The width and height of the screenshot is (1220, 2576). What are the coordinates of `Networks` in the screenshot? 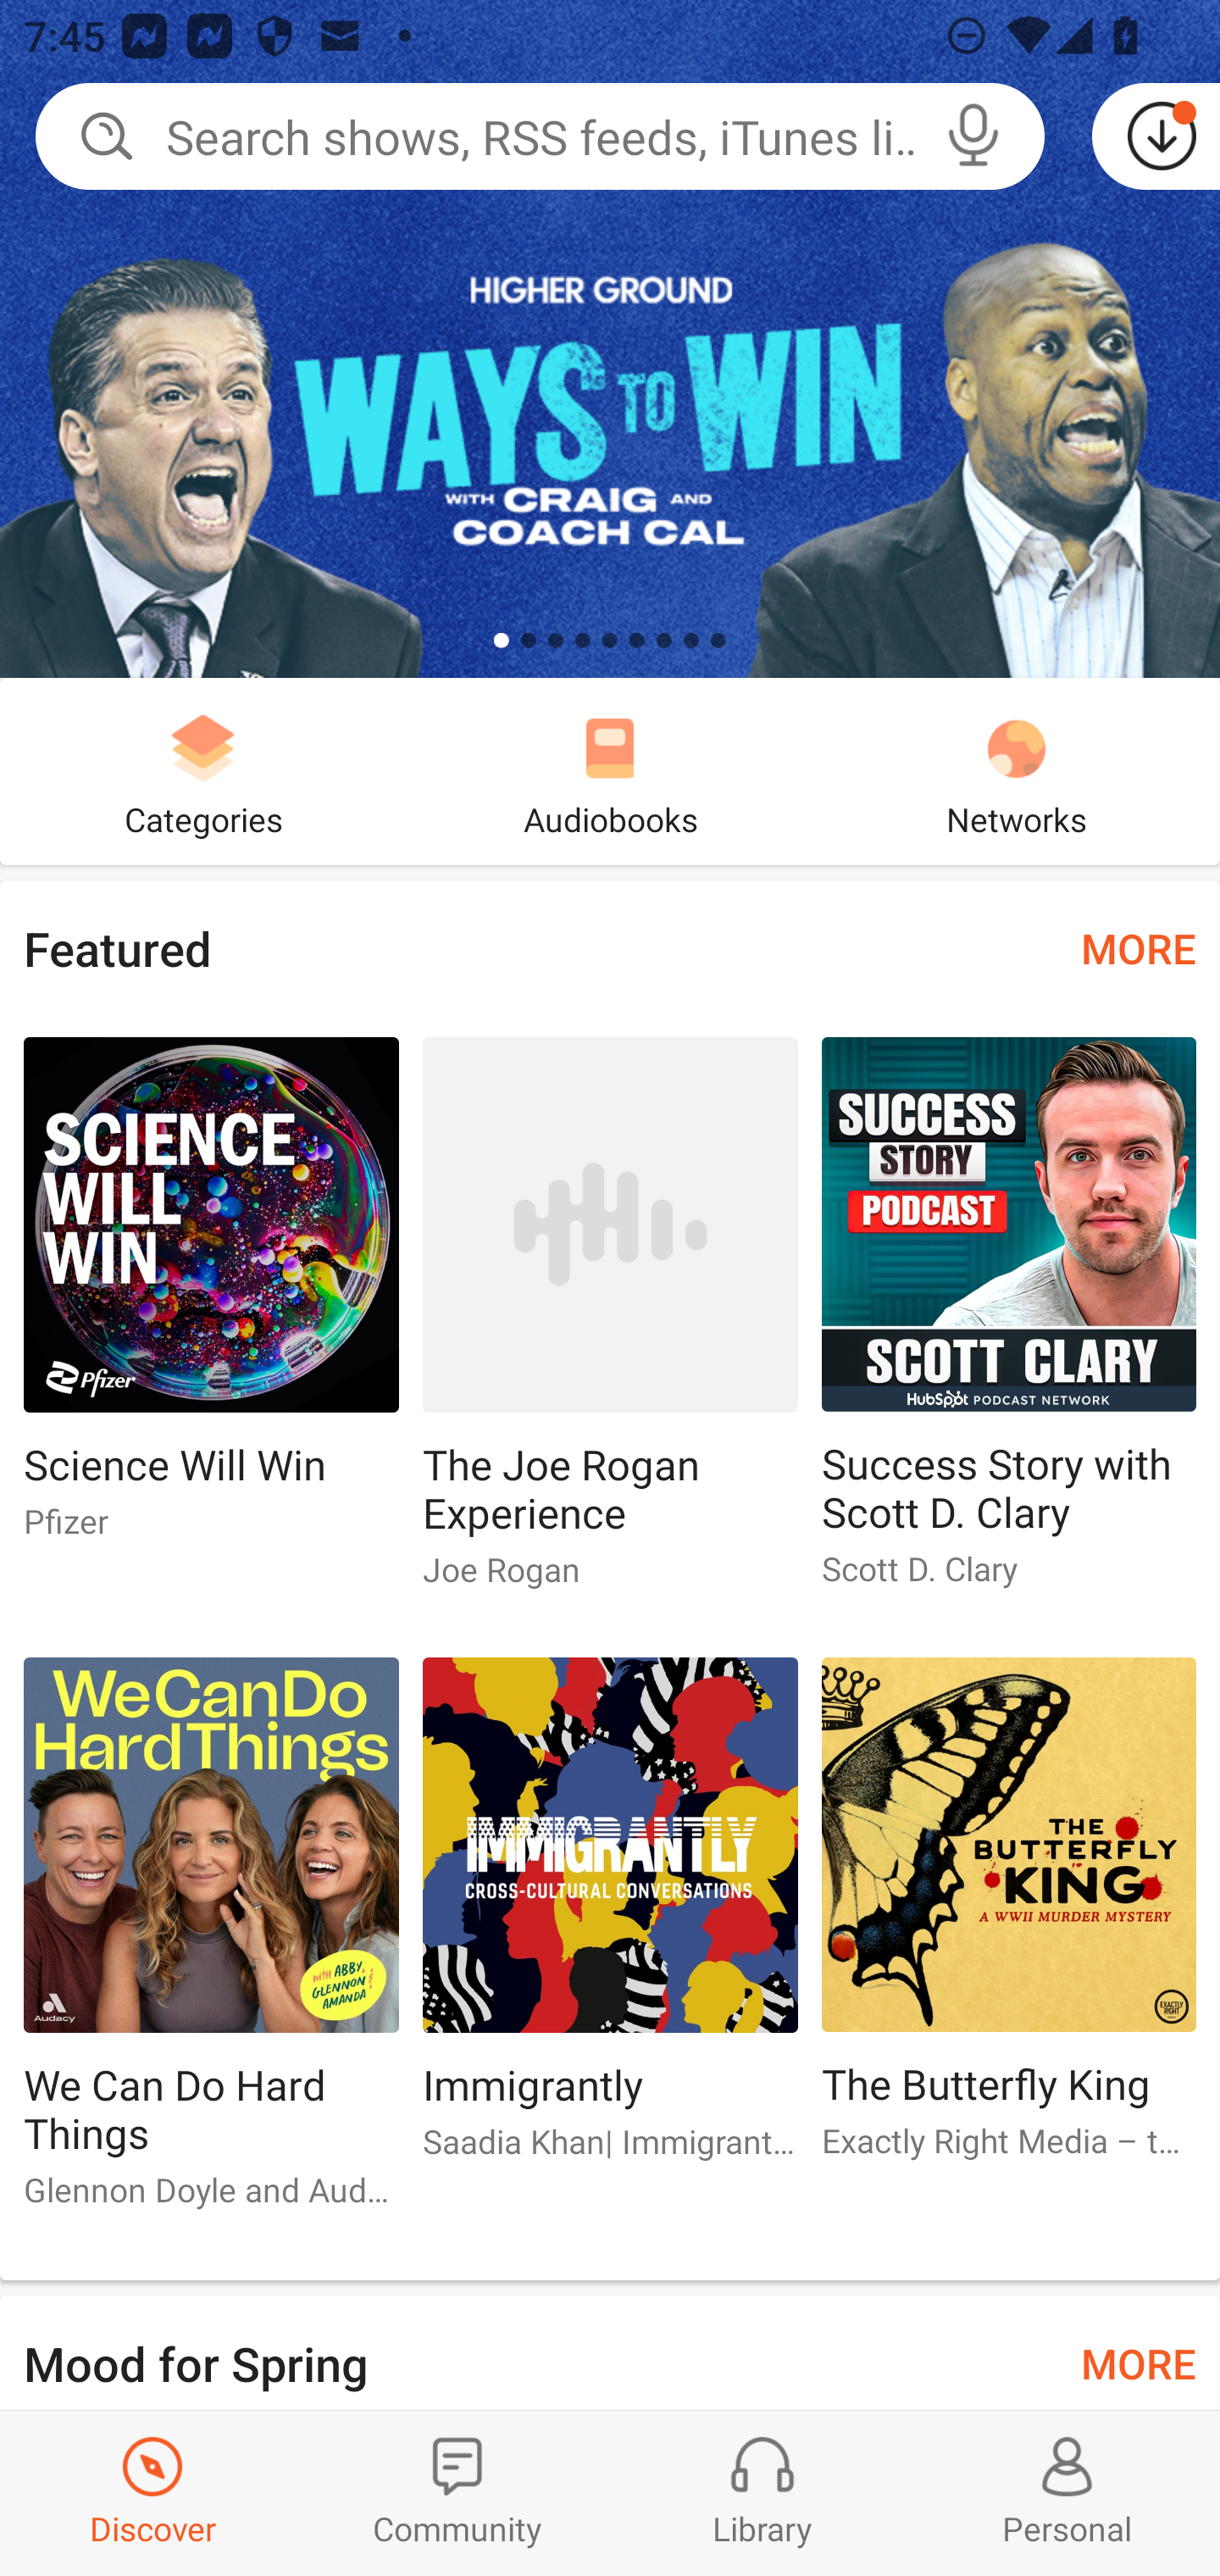 It's located at (1017, 771).